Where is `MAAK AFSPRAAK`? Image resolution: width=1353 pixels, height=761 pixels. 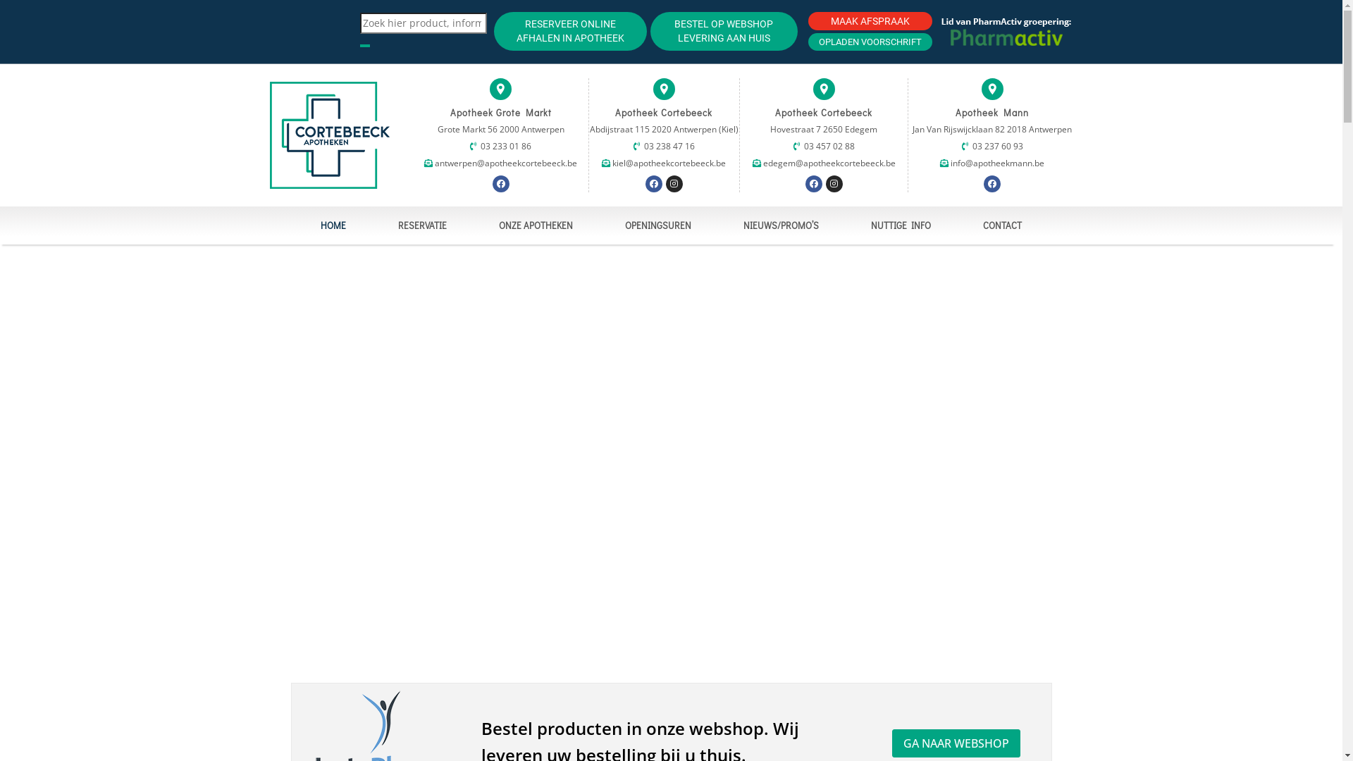 MAAK AFSPRAAK is located at coordinates (870, 21).